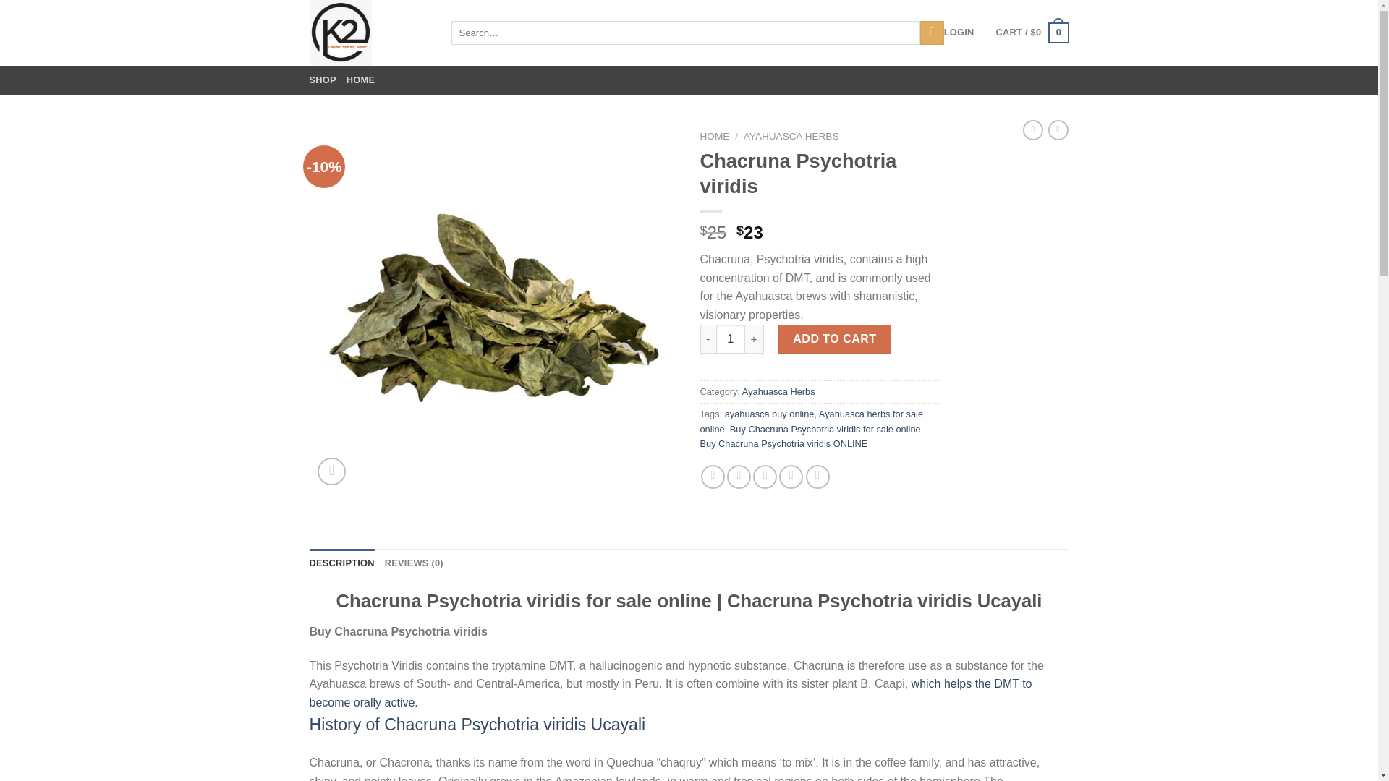  I want to click on HOME, so click(715, 136).